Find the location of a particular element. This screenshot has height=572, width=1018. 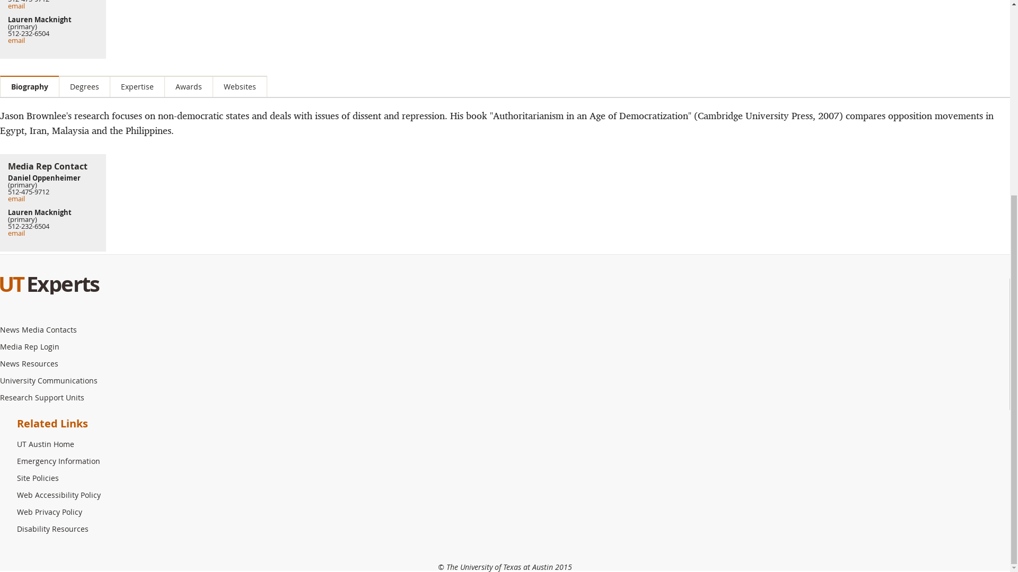

email is located at coordinates (16, 233).